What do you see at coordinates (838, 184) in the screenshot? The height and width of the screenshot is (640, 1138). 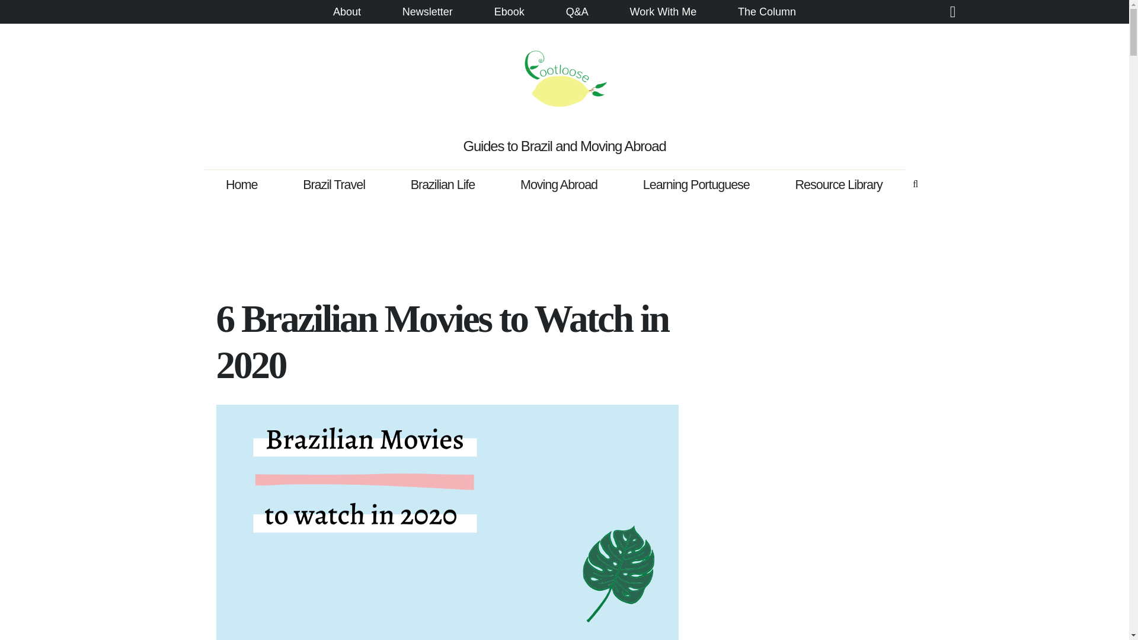 I see `Resource Library` at bounding box center [838, 184].